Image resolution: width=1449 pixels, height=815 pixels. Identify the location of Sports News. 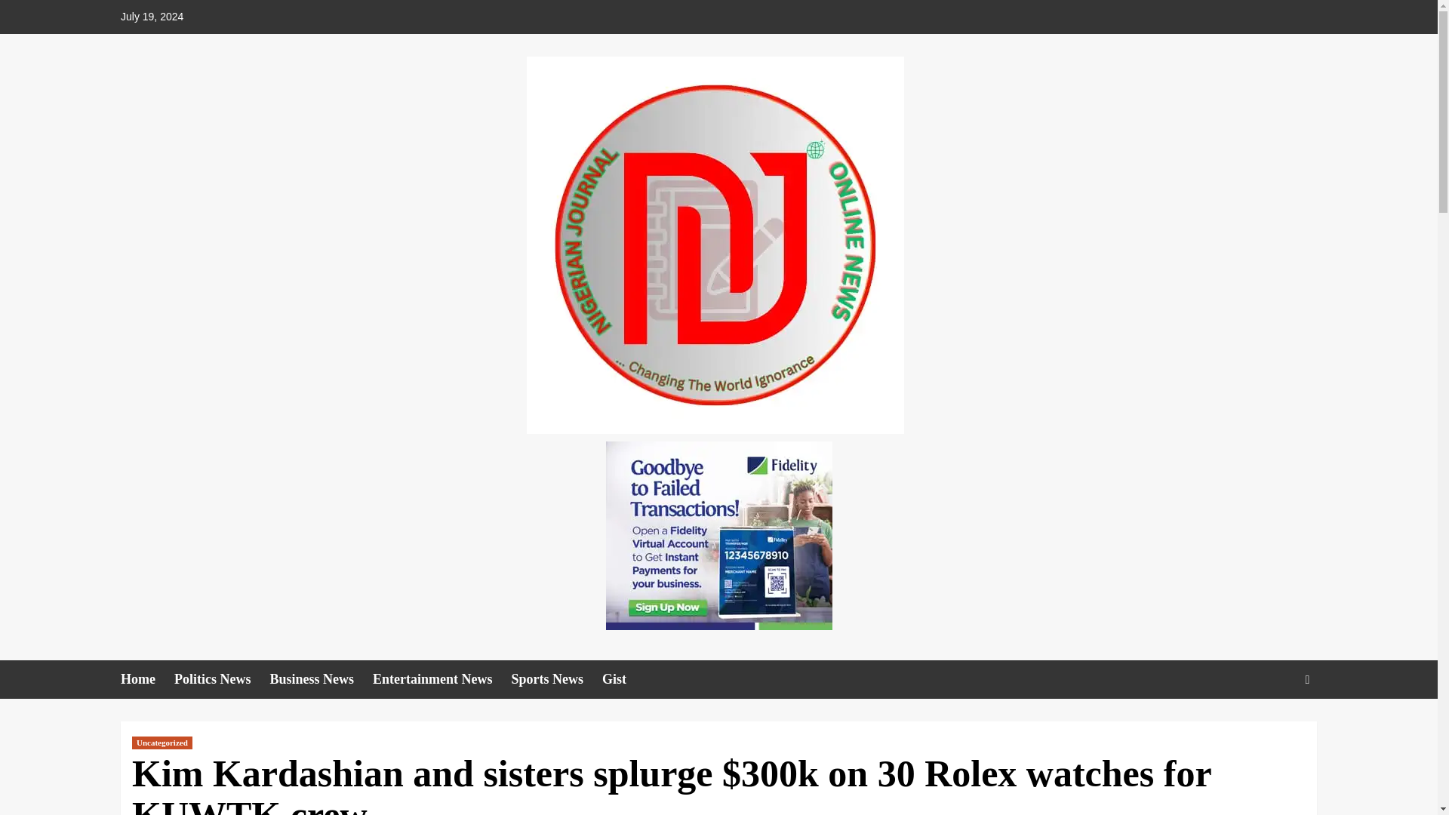
(557, 679).